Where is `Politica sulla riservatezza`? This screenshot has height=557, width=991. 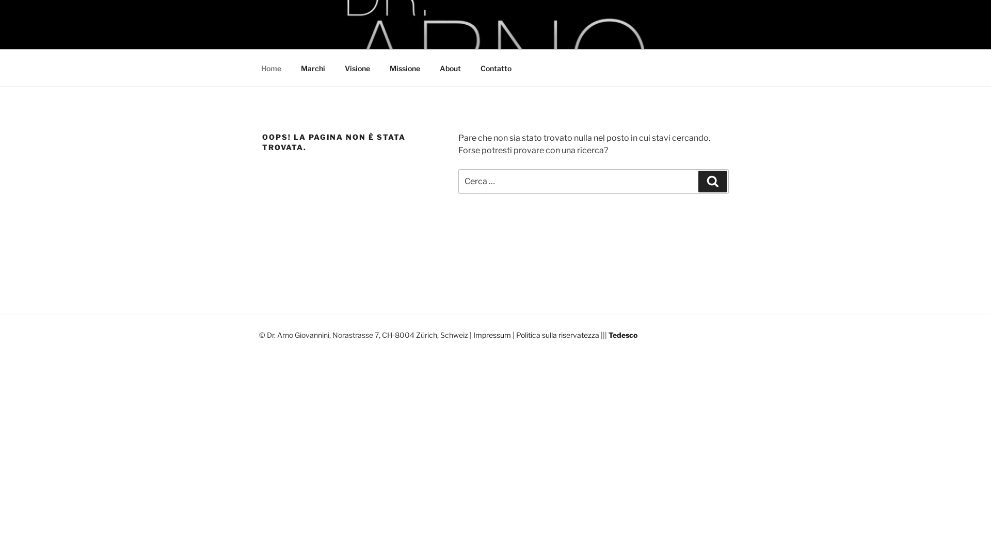 Politica sulla riservatezza is located at coordinates (557, 335).